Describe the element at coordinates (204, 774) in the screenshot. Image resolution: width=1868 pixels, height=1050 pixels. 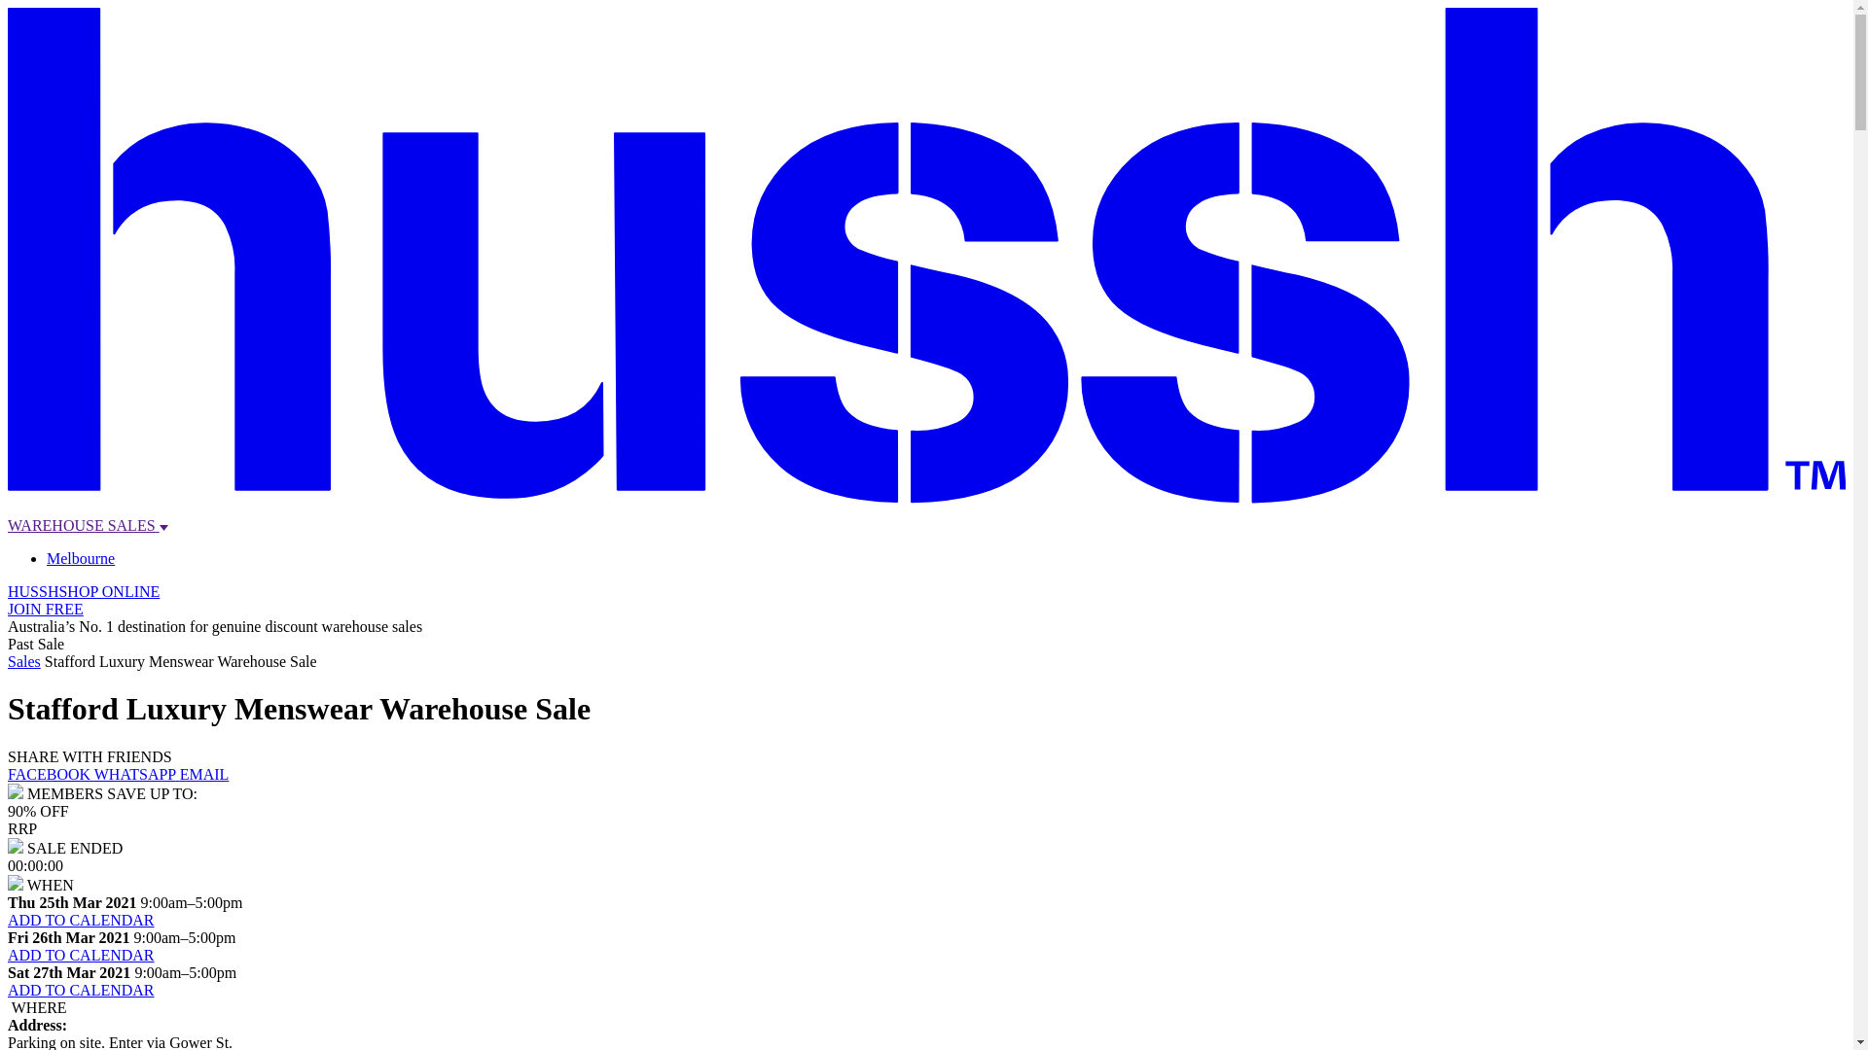
I see `EMAIL` at that location.